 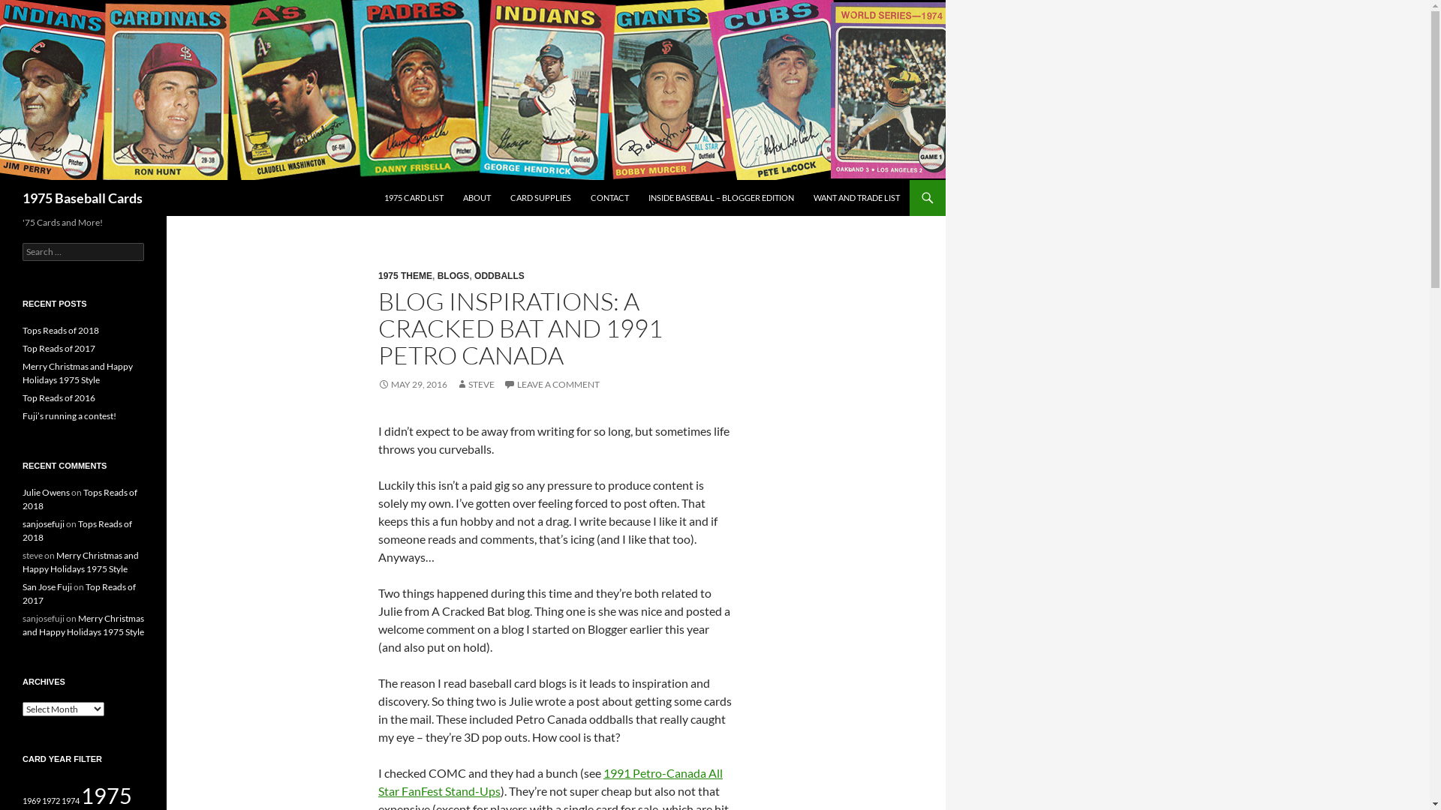 I want to click on MAY 29, 2016, so click(x=413, y=384).